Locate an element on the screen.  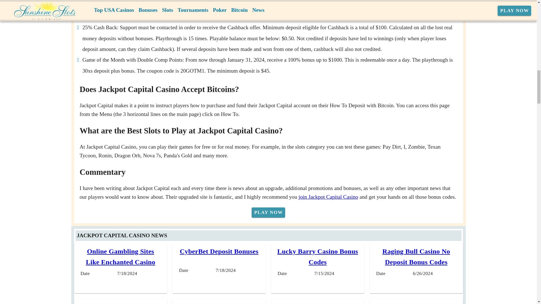
CyberBet Deposit Bonuses is located at coordinates (219, 251).